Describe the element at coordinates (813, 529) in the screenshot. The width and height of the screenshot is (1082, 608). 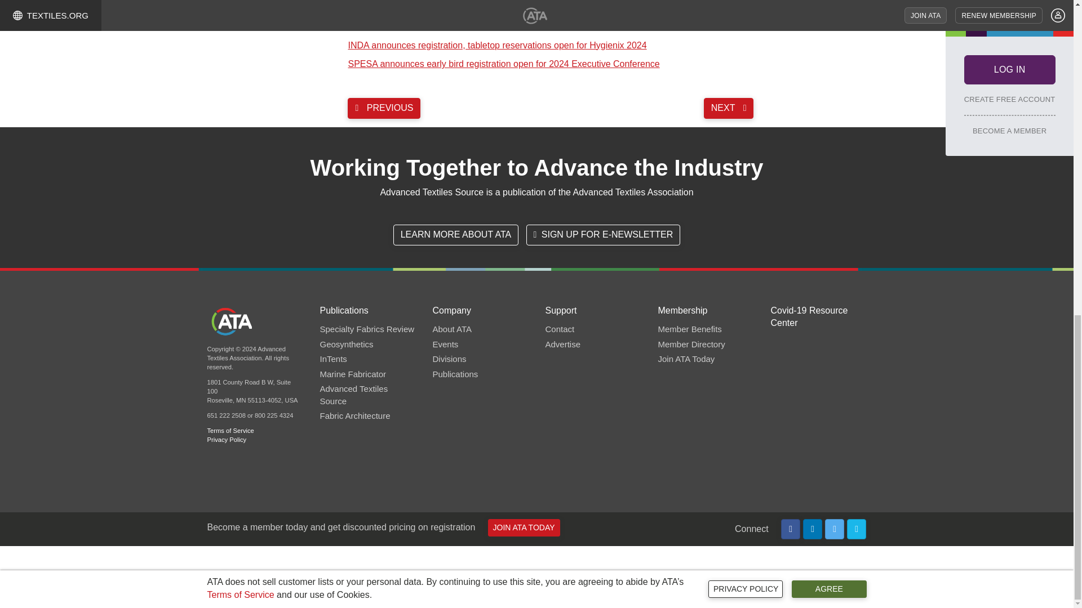
I see `Follow us on LinkedIn` at that location.